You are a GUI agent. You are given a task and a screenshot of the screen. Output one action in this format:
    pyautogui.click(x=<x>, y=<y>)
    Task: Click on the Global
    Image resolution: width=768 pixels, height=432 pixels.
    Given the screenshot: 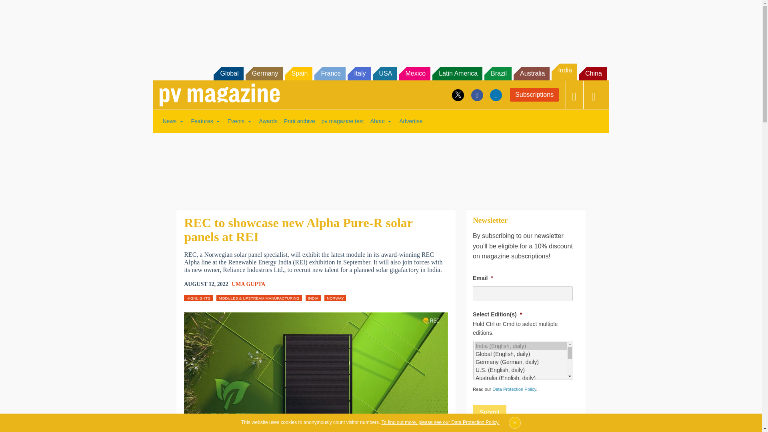 What is the action you would take?
    pyautogui.click(x=228, y=74)
    